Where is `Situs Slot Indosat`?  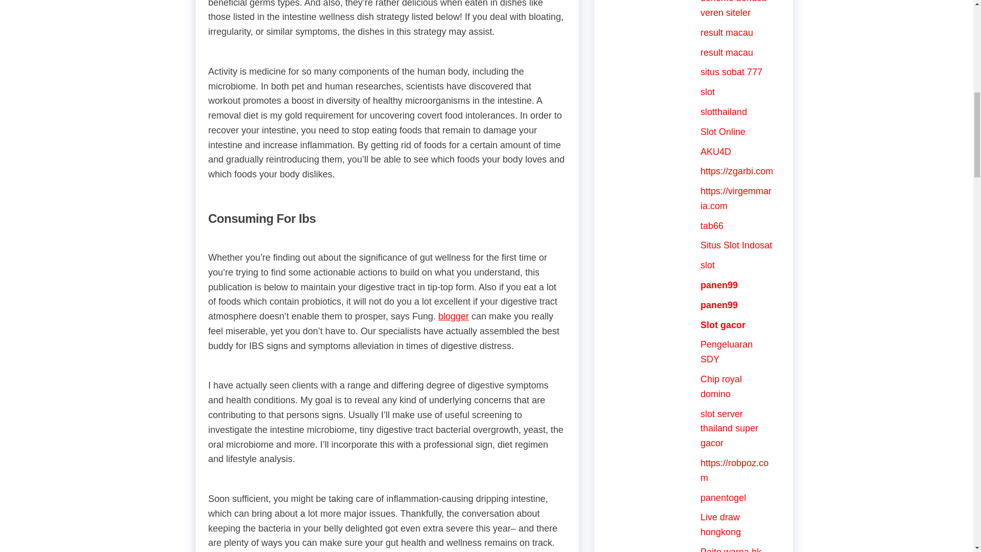
Situs Slot Indosat is located at coordinates (736, 245).